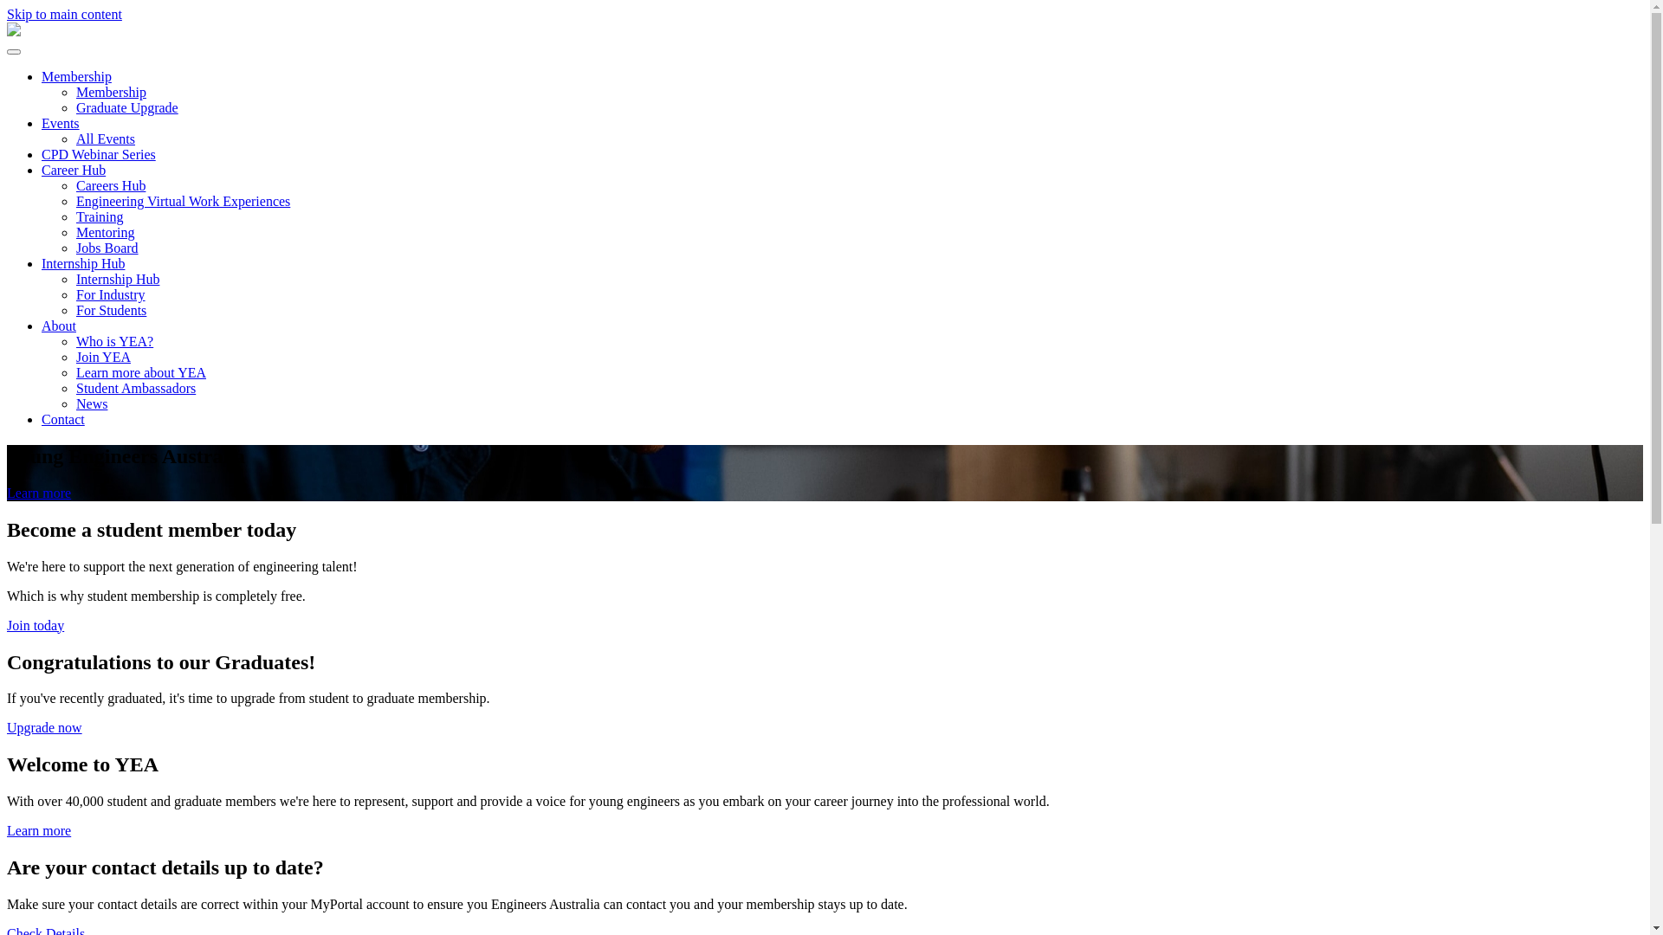  Describe the element at coordinates (76, 76) in the screenshot. I see `Membership` at that location.